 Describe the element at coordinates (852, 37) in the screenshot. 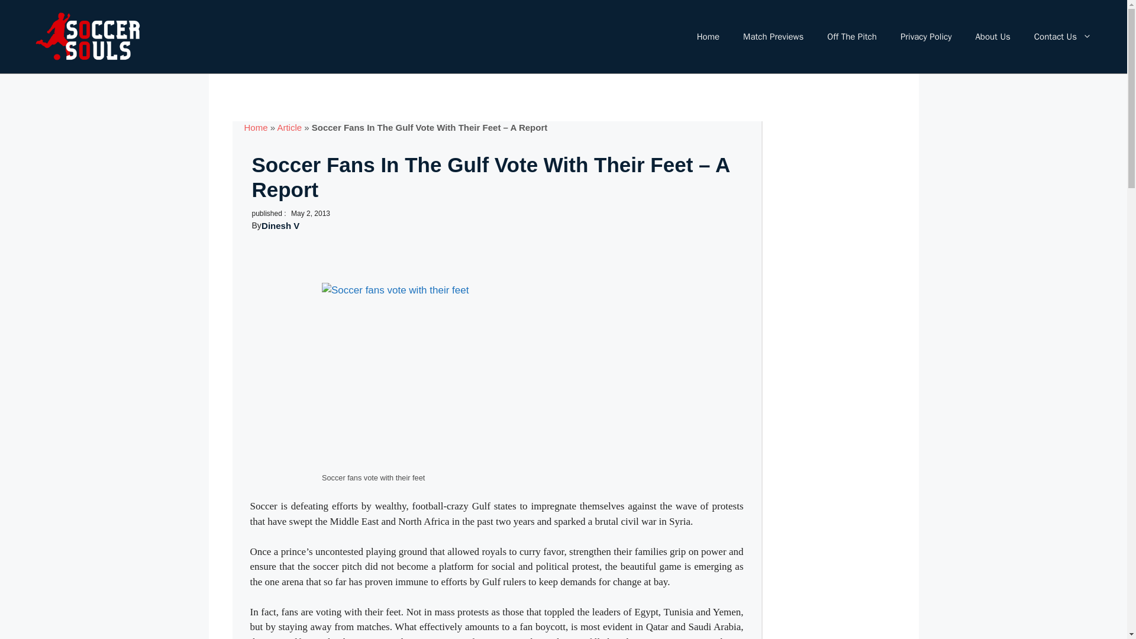

I see `Off The Pitch` at that location.